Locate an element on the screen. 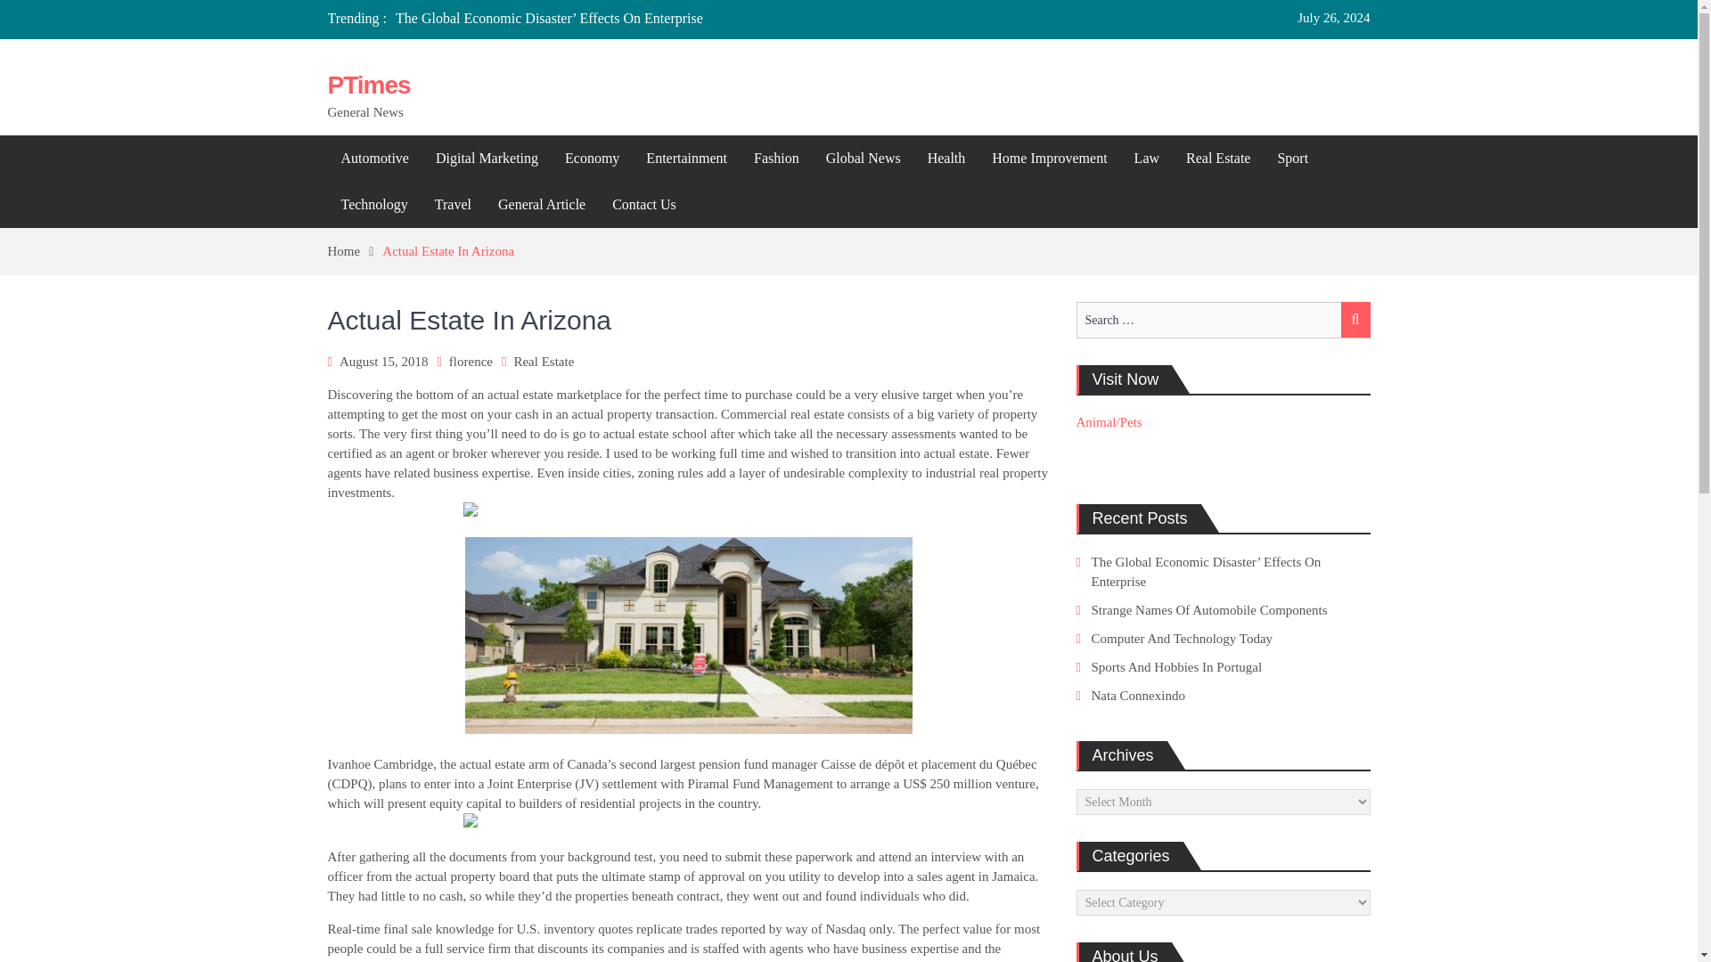 The height and width of the screenshot is (962, 1711). Law is located at coordinates (1146, 159).